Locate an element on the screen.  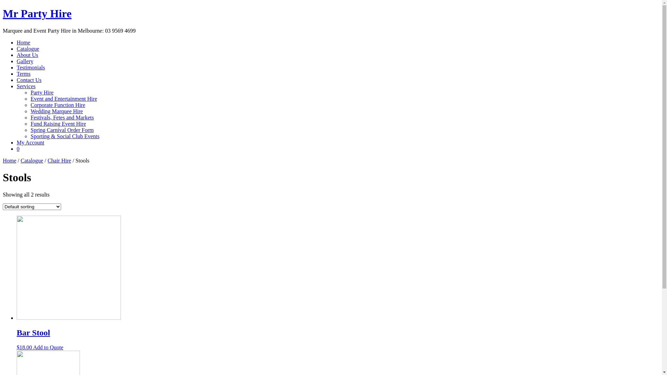
Catalogue is located at coordinates (32, 160).